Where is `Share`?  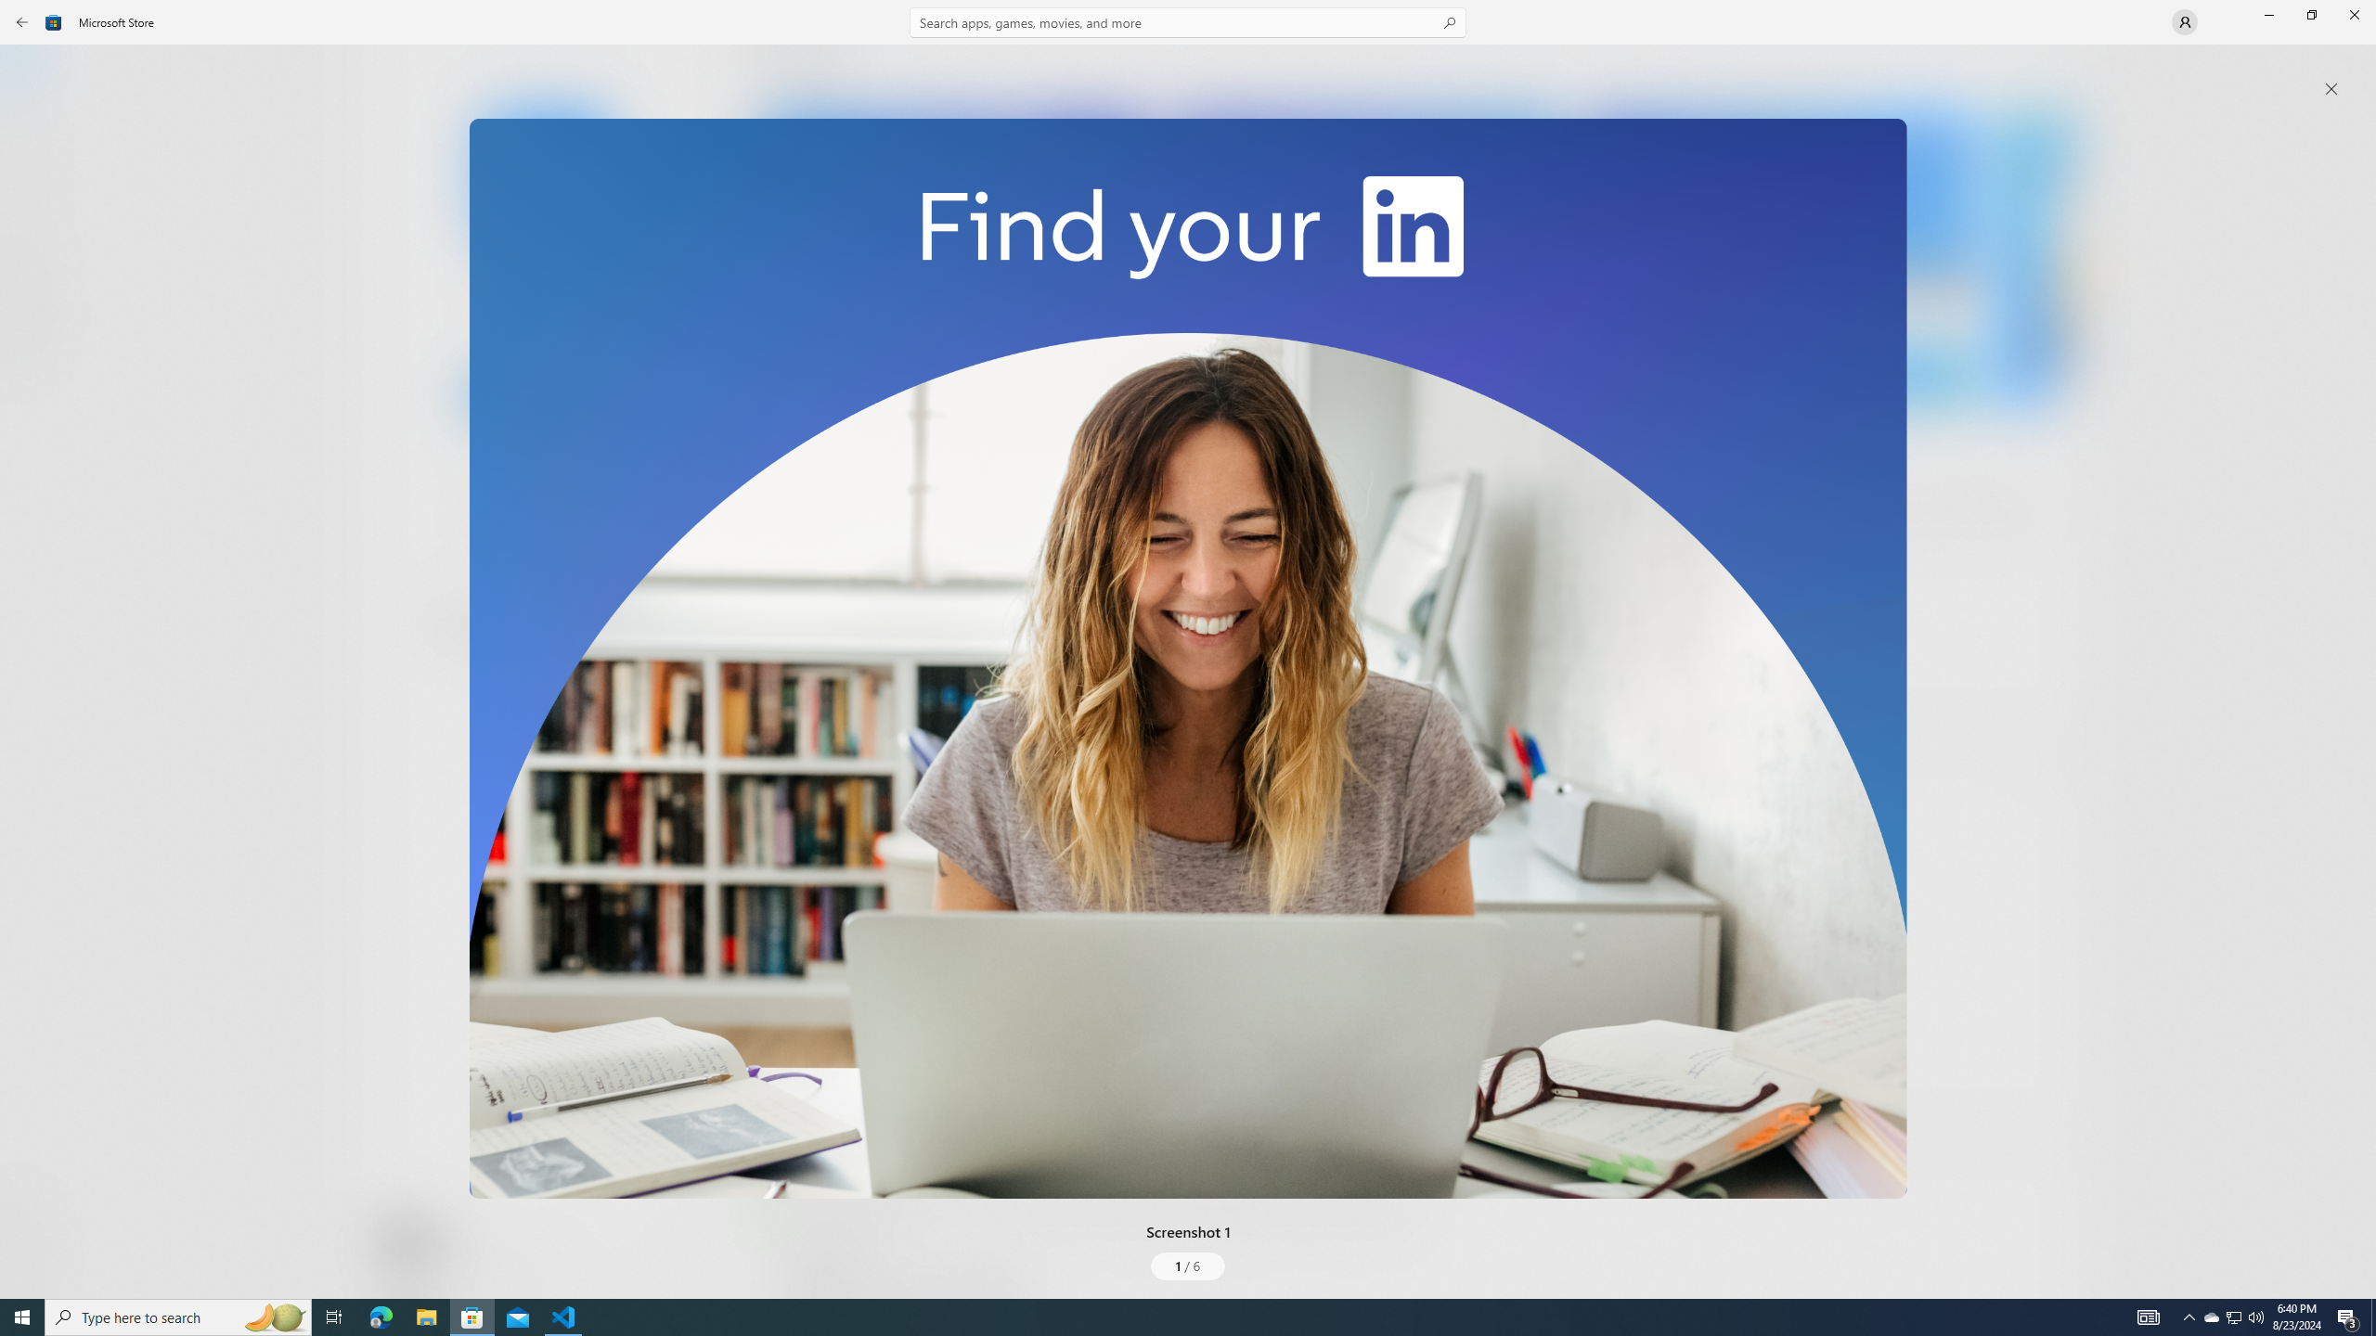 Share is located at coordinates (693, 1254).